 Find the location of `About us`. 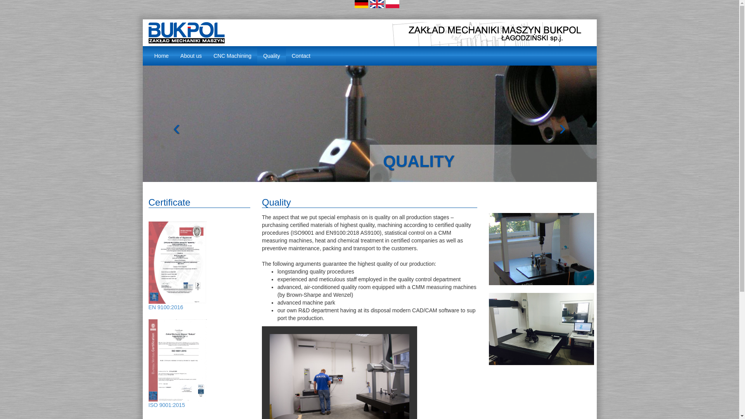

About us is located at coordinates (191, 55).